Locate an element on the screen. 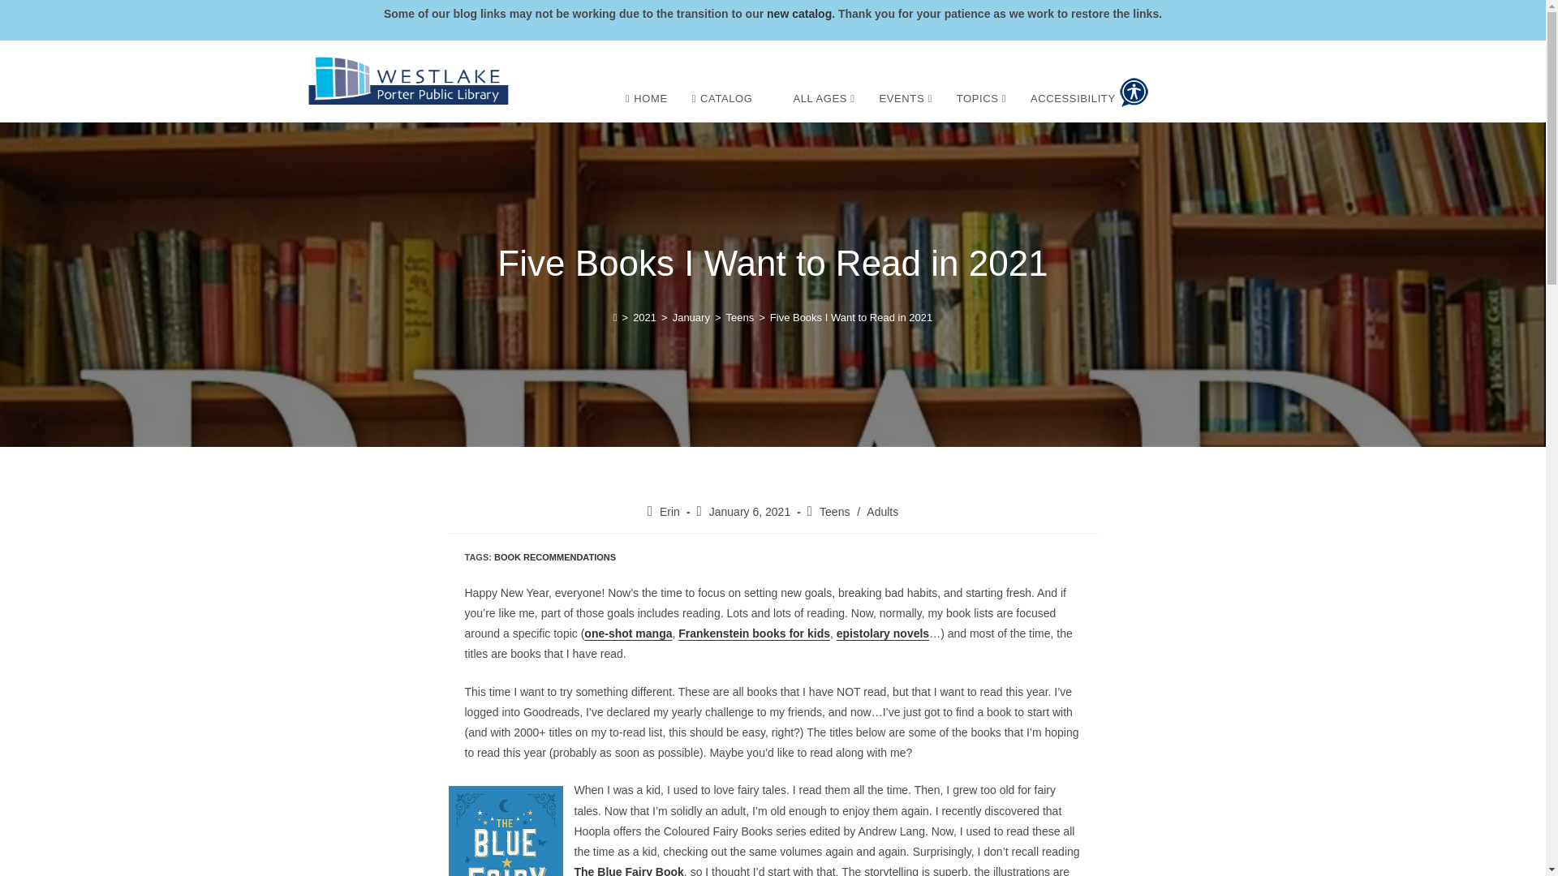 The image size is (1558, 876). ACCESSIBILITY  is located at coordinates (1089, 92).